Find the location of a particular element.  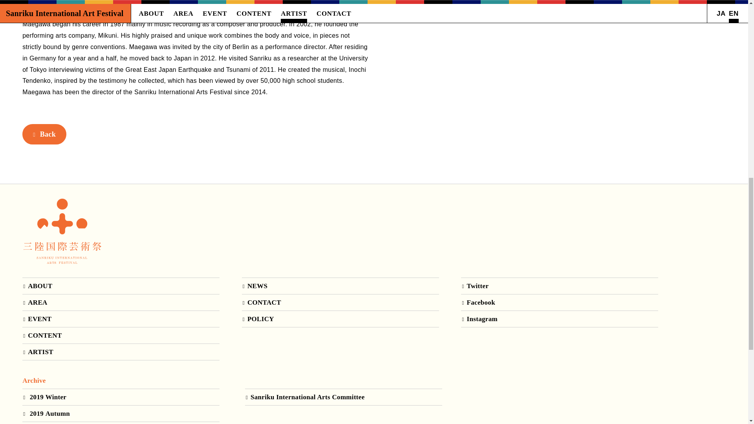

ARTIST is located at coordinates (121, 352).